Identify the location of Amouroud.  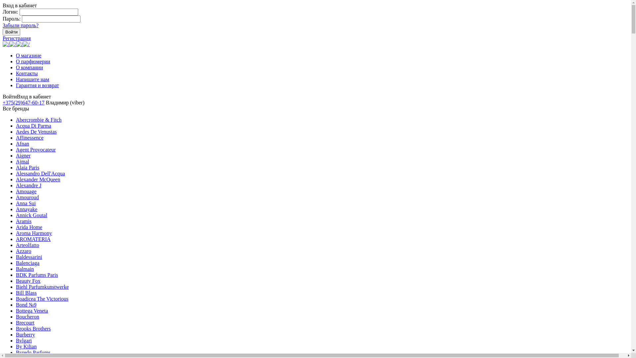
(27, 198).